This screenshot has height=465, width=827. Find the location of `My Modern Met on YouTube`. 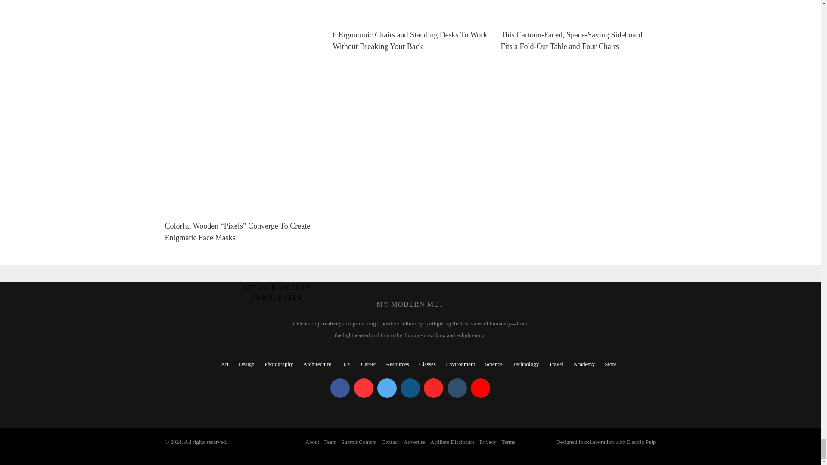

My Modern Met on YouTube is located at coordinates (480, 388).